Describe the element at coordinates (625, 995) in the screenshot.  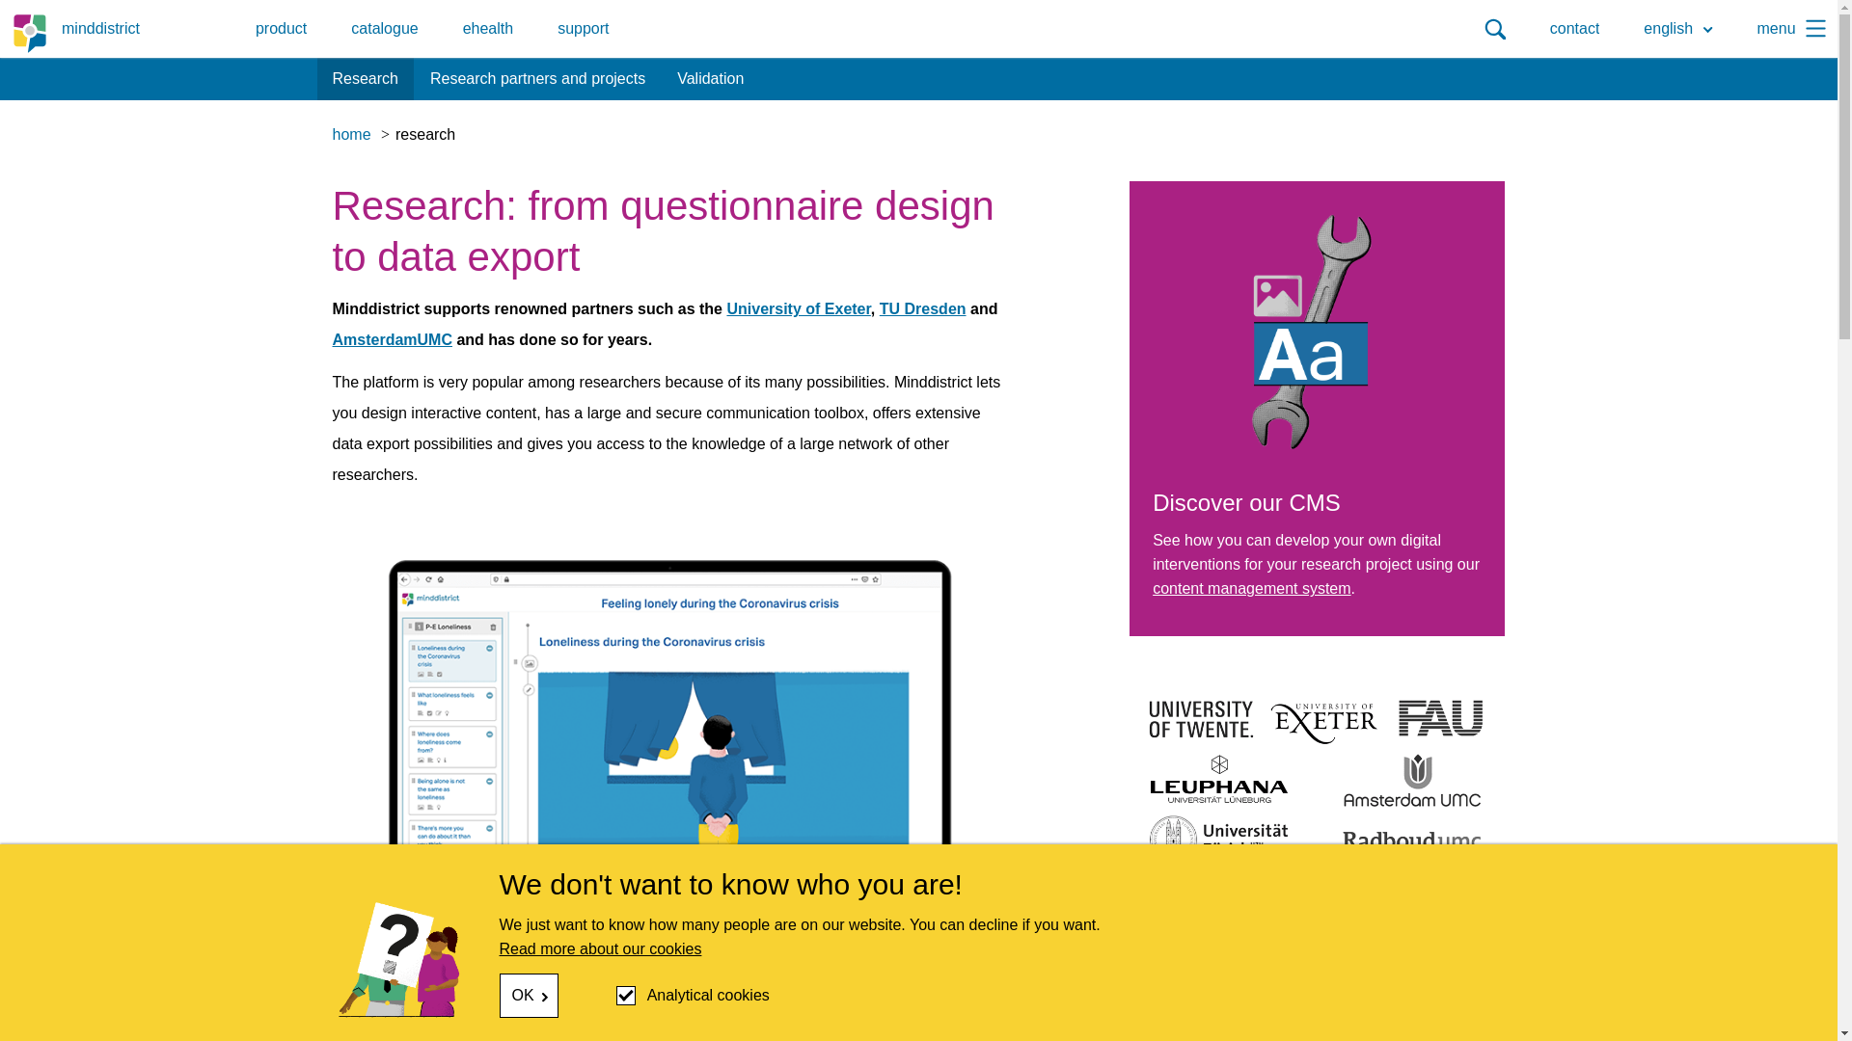
I see `on` at that location.